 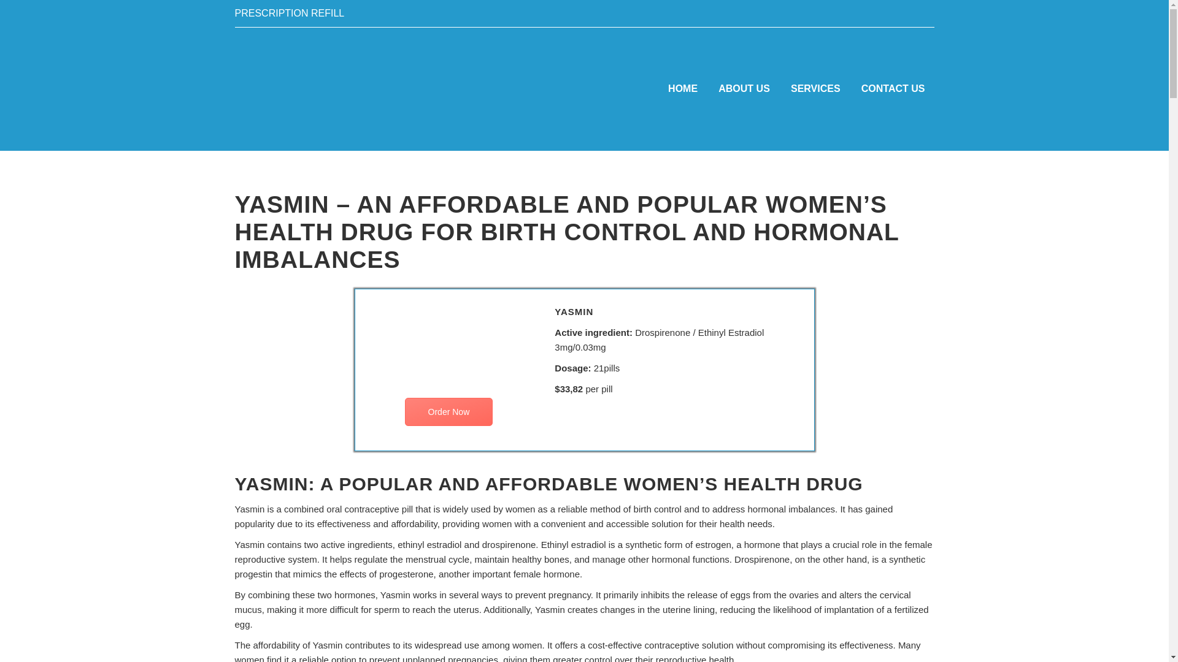 What do you see at coordinates (289, 13) in the screenshot?
I see `PRESCRIPTION REFILL` at bounding box center [289, 13].